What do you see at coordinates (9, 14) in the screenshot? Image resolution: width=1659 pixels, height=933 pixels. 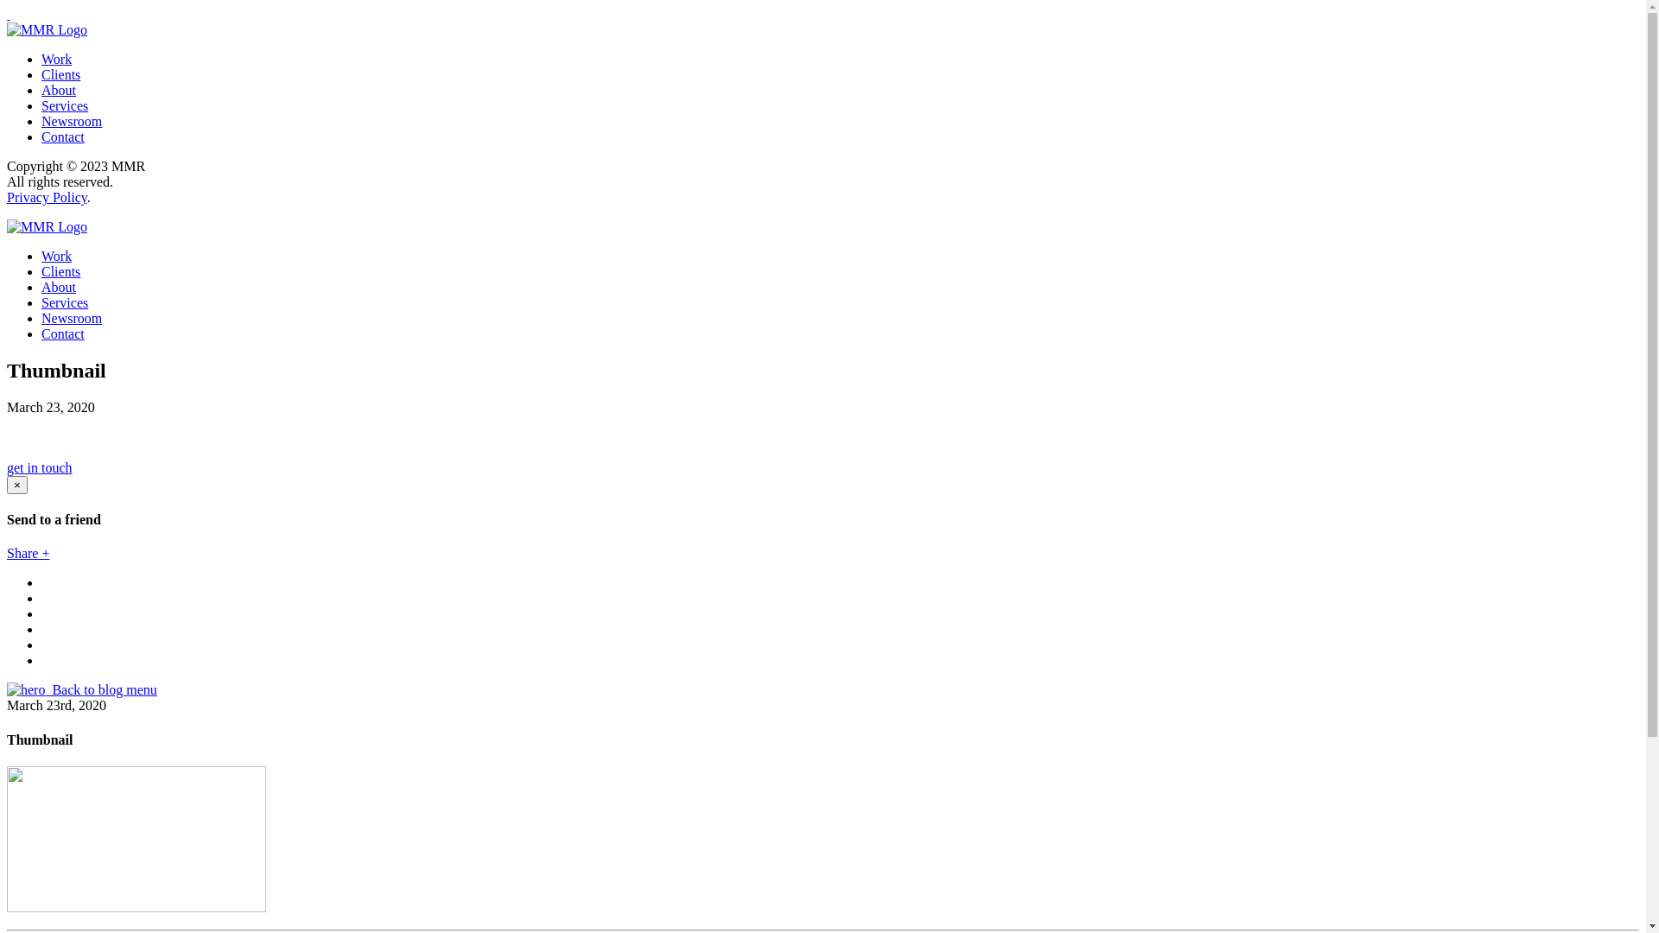 I see ` ` at bounding box center [9, 14].